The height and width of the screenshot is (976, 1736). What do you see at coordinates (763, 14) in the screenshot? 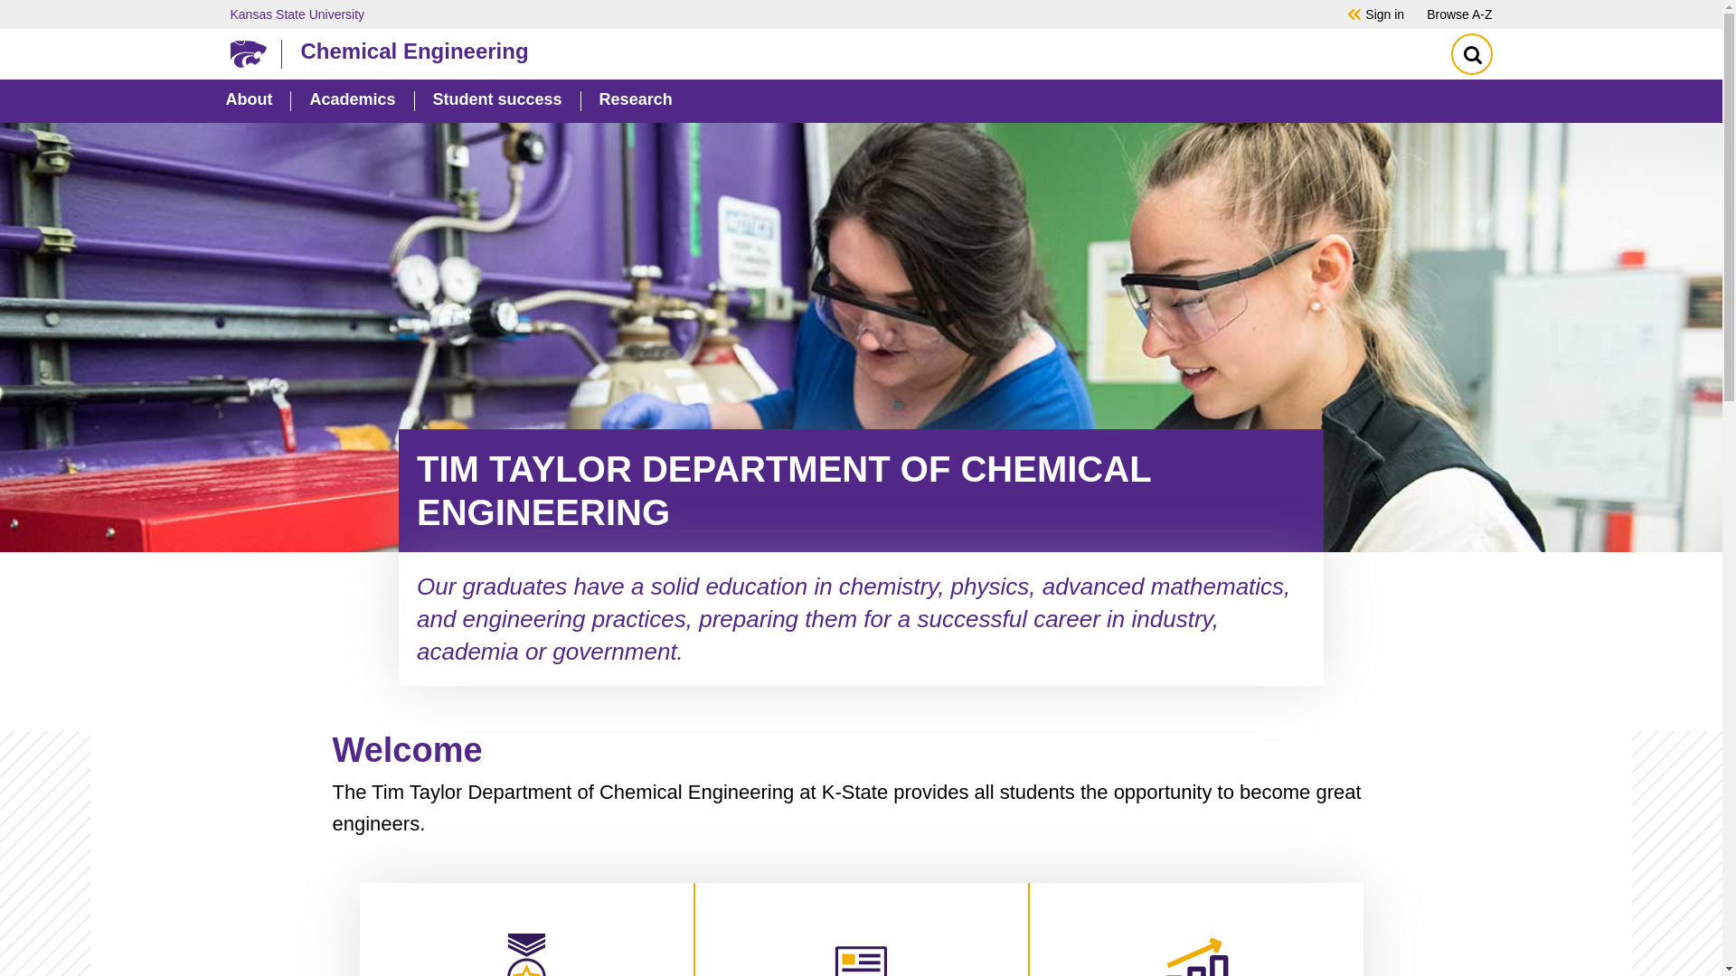
I see `Kansas State University` at bounding box center [763, 14].